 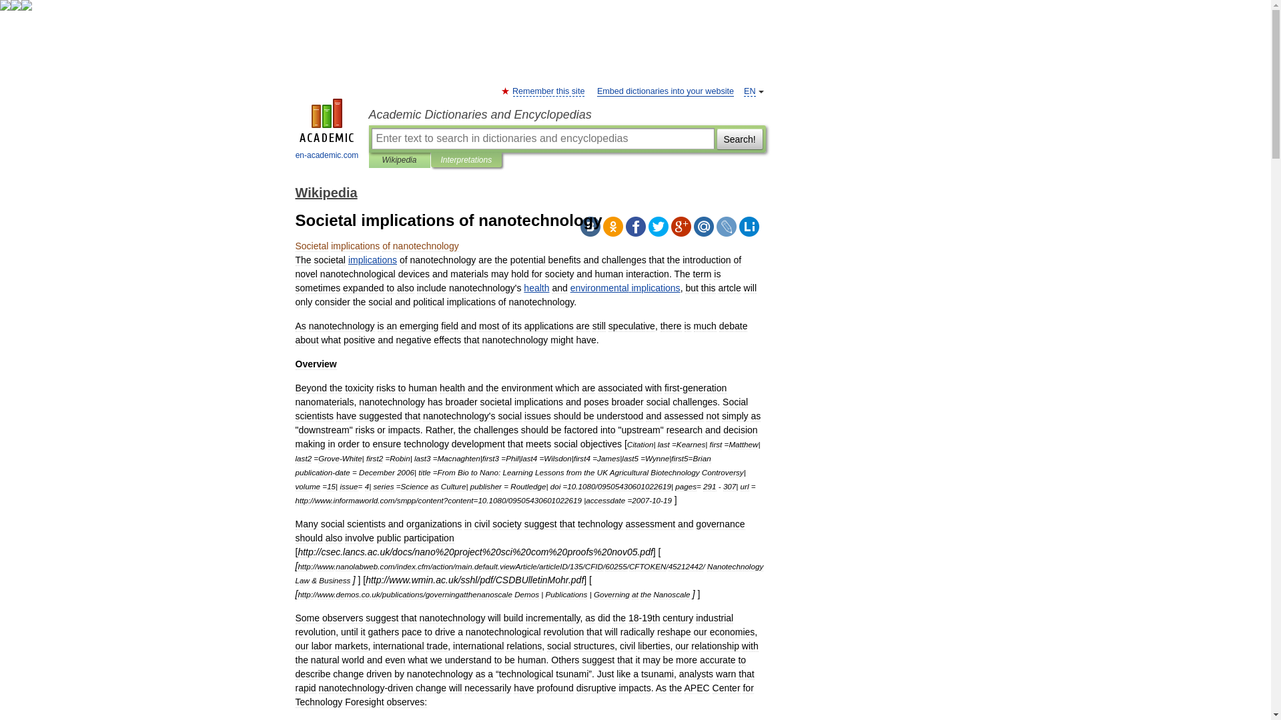 What do you see at coordinates (739, 139) in the screenshot?
I see `Search!` at bounding box center [739, 139].